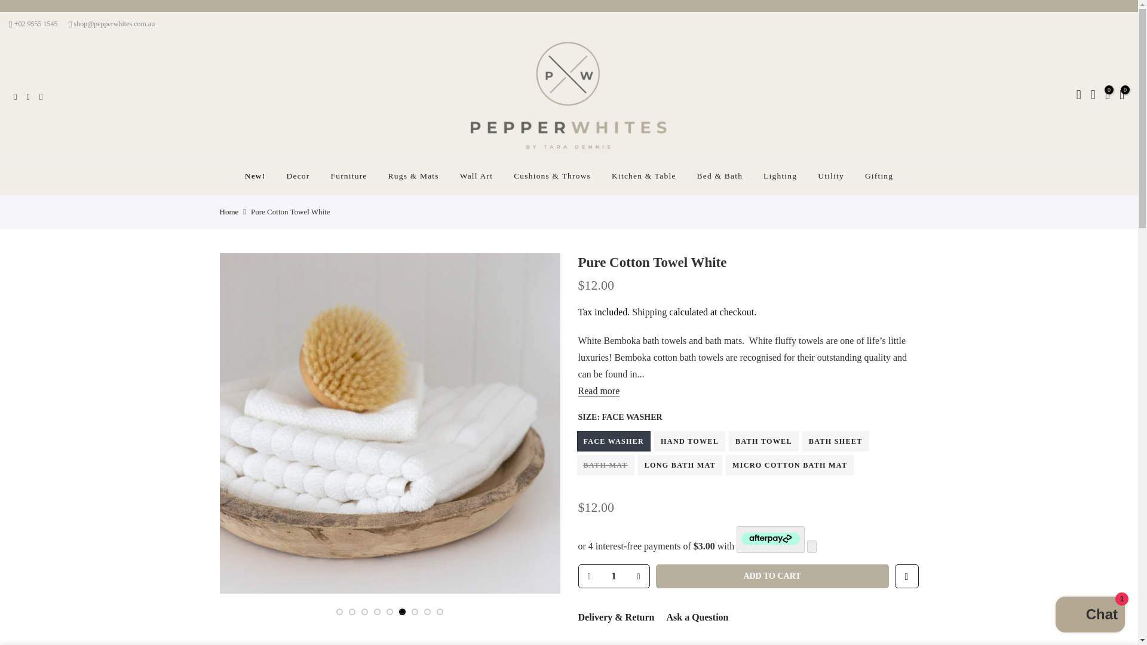 This screenshot has height=645, width=1147. I want to click on Shopify online store chat, so click(1090, 616).